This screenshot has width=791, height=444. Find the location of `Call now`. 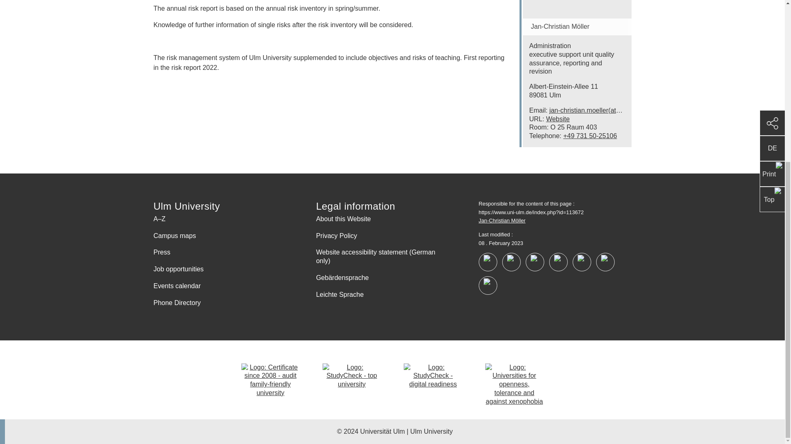

Call now is located at coordinates (590, 136).